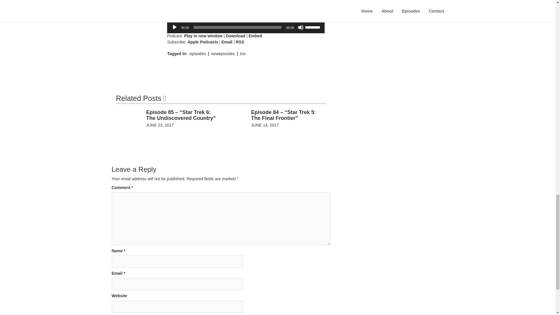  What do you see at coordinates (198, 54) in the screenshot?
I see `episodes` at bounding box center [198, 54].